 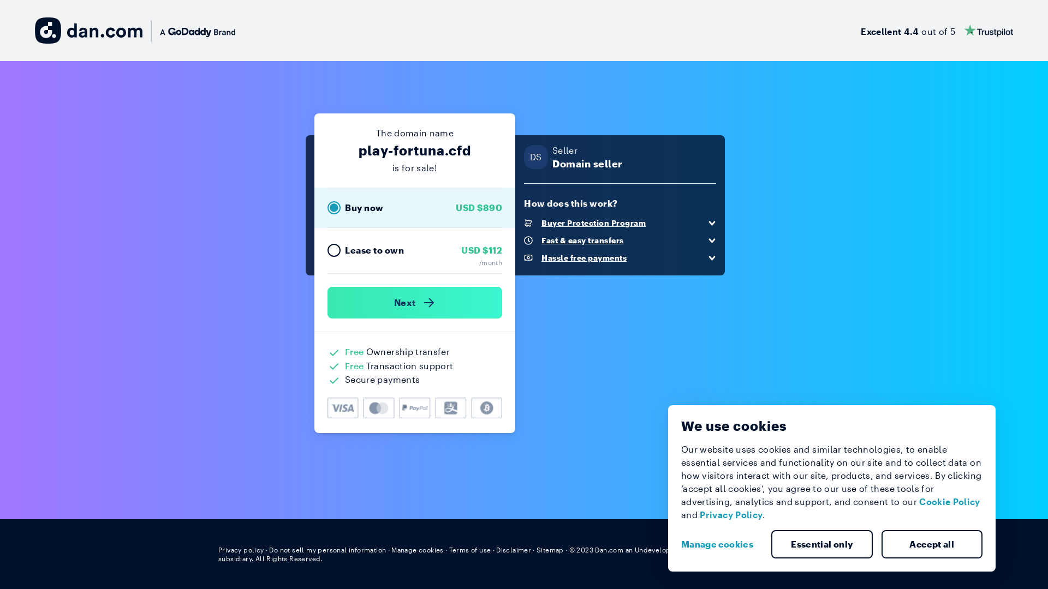 What do you see at coordinates (415, 303) in the screenshot?
I see `Next
)` at bounding box center [415, 303].